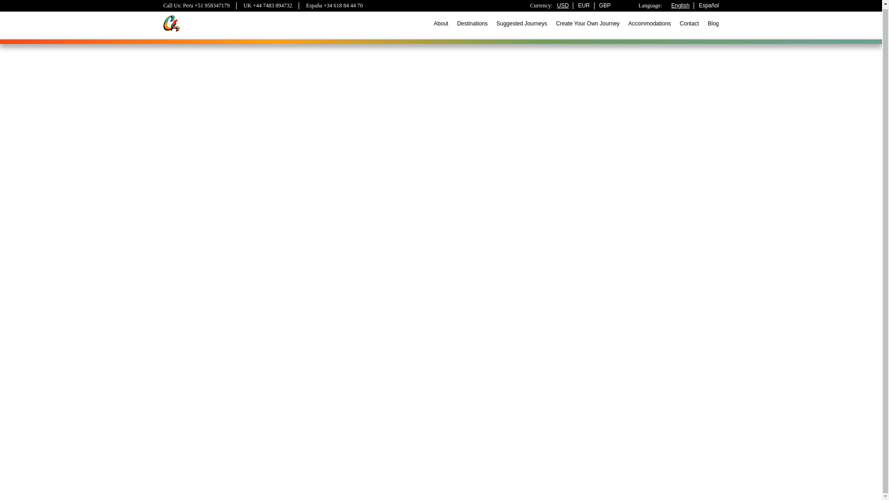 The height and width of the screenshot is (500, 889). Describe the element at coordinates (650, 21) in the screenshot. I see `Accommodations` at that location.